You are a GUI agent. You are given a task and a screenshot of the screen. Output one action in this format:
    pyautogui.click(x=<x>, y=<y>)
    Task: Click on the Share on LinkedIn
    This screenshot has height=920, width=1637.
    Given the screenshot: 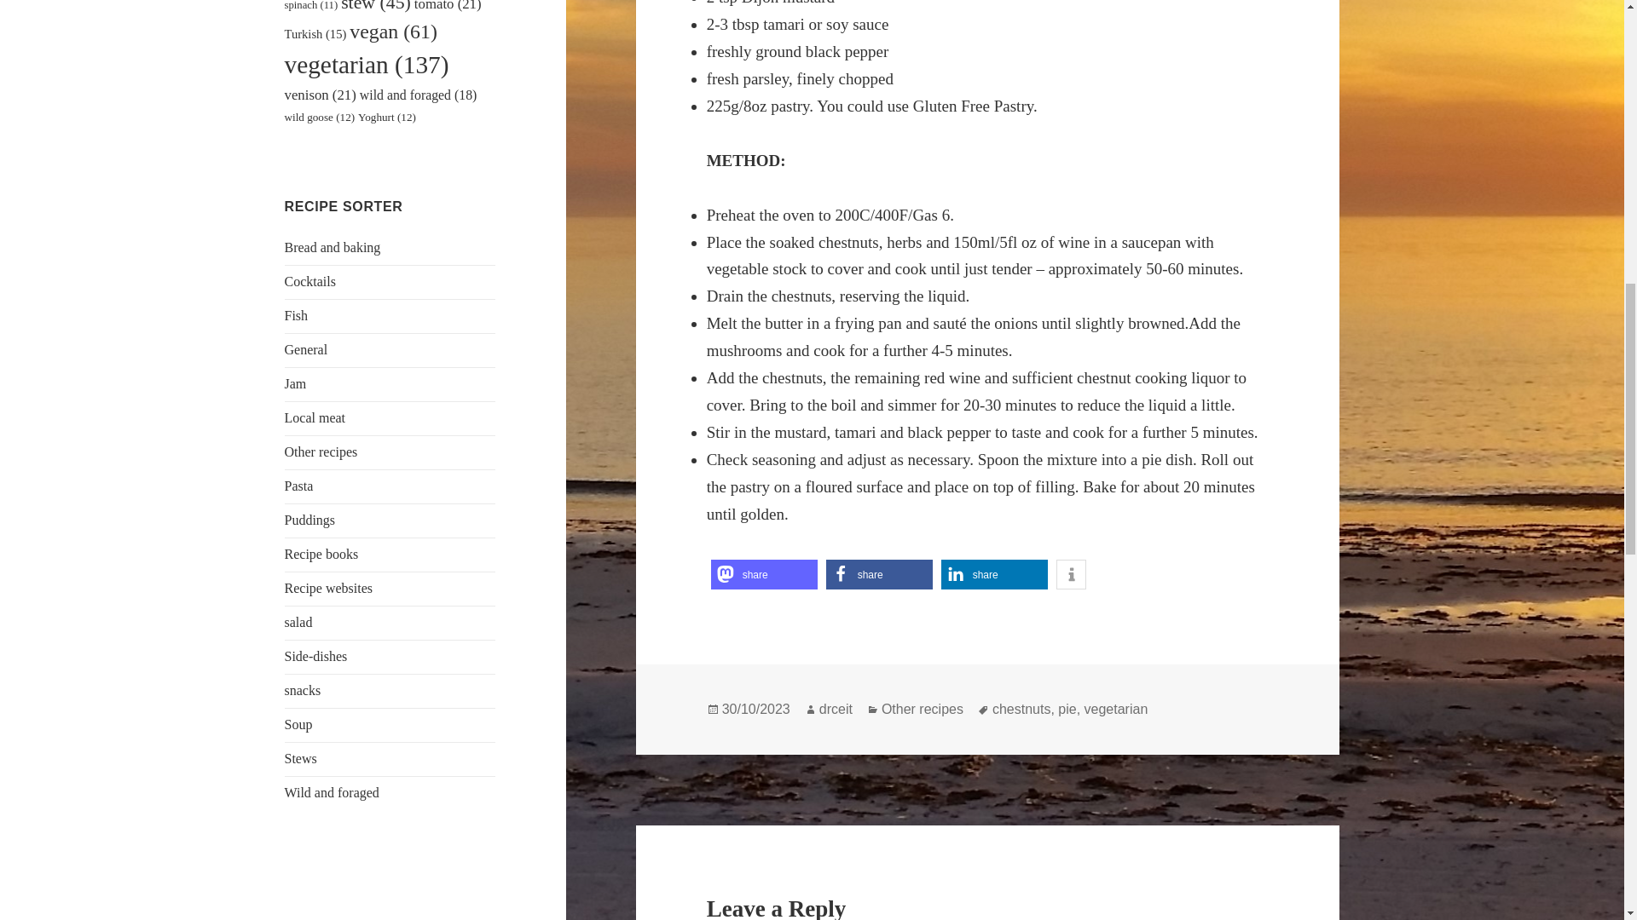 What is the action you would take?
    pyautogui.click(x=994, y=574)
    